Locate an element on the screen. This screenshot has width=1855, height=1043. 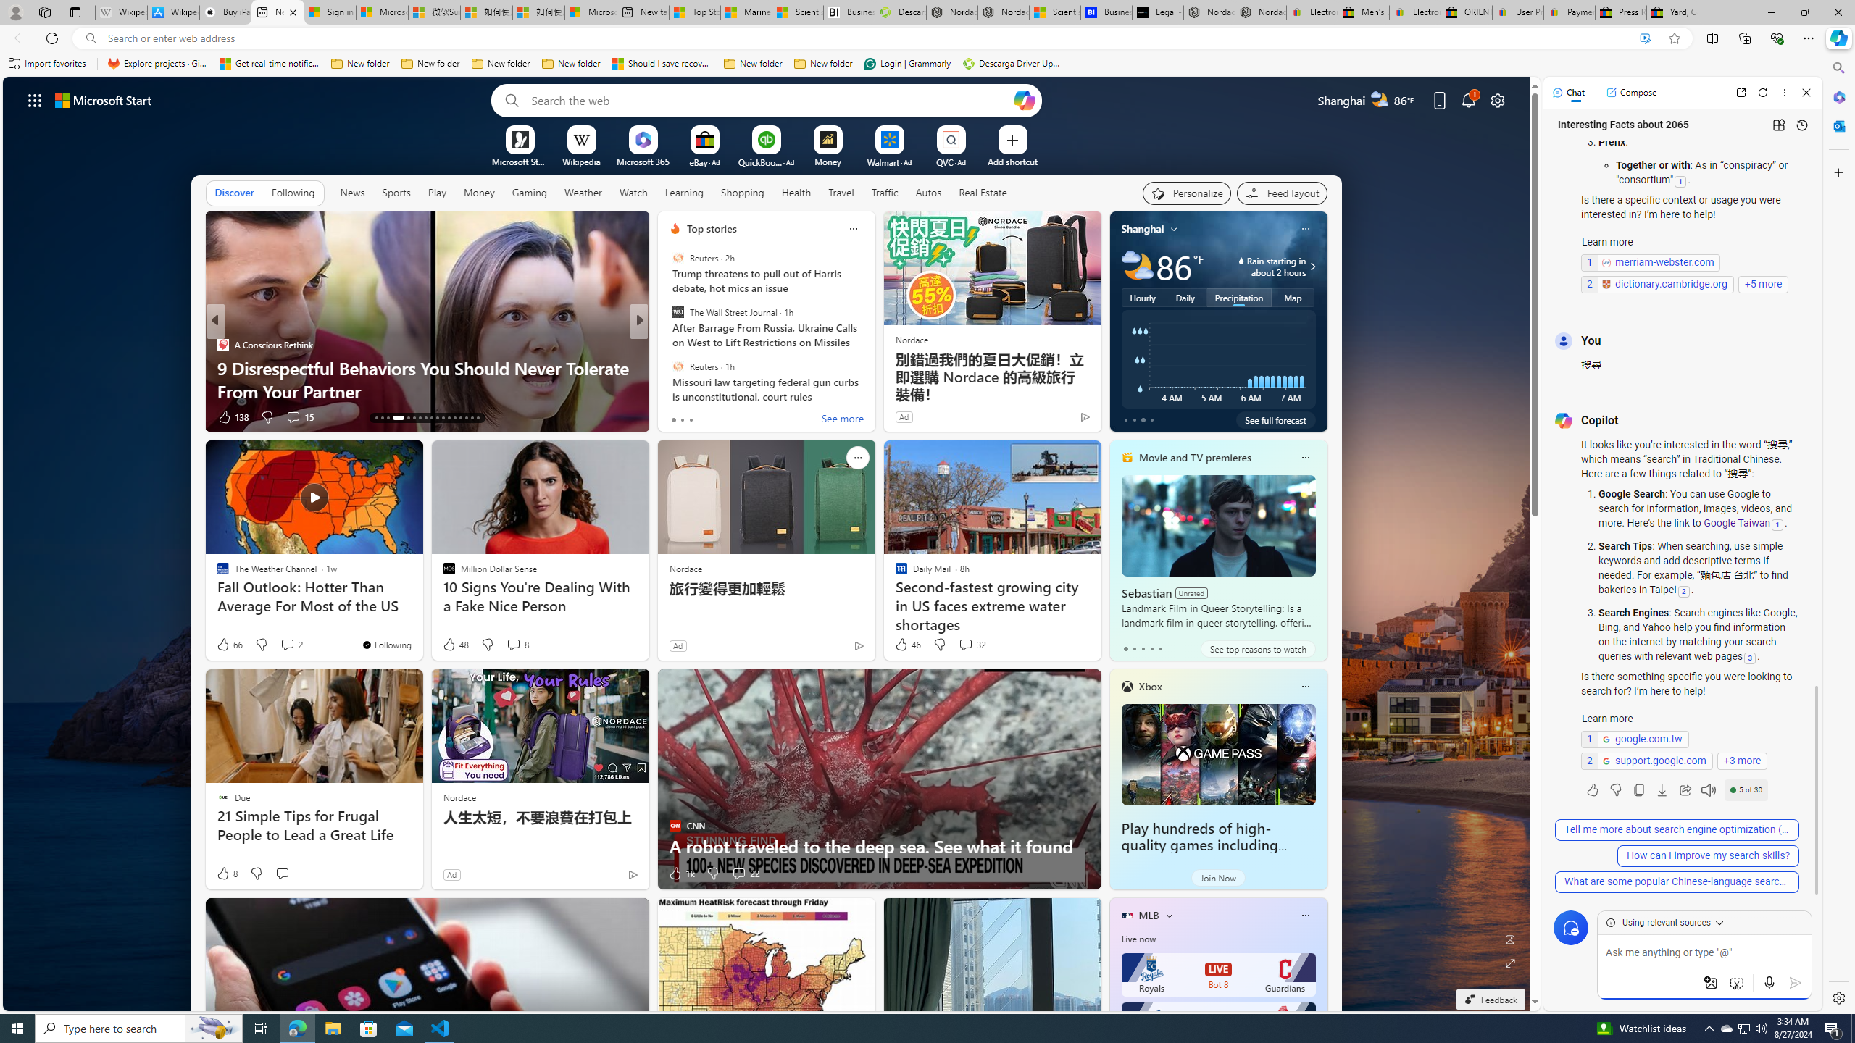
GOBankingRates is located at coordinates (668, 345).